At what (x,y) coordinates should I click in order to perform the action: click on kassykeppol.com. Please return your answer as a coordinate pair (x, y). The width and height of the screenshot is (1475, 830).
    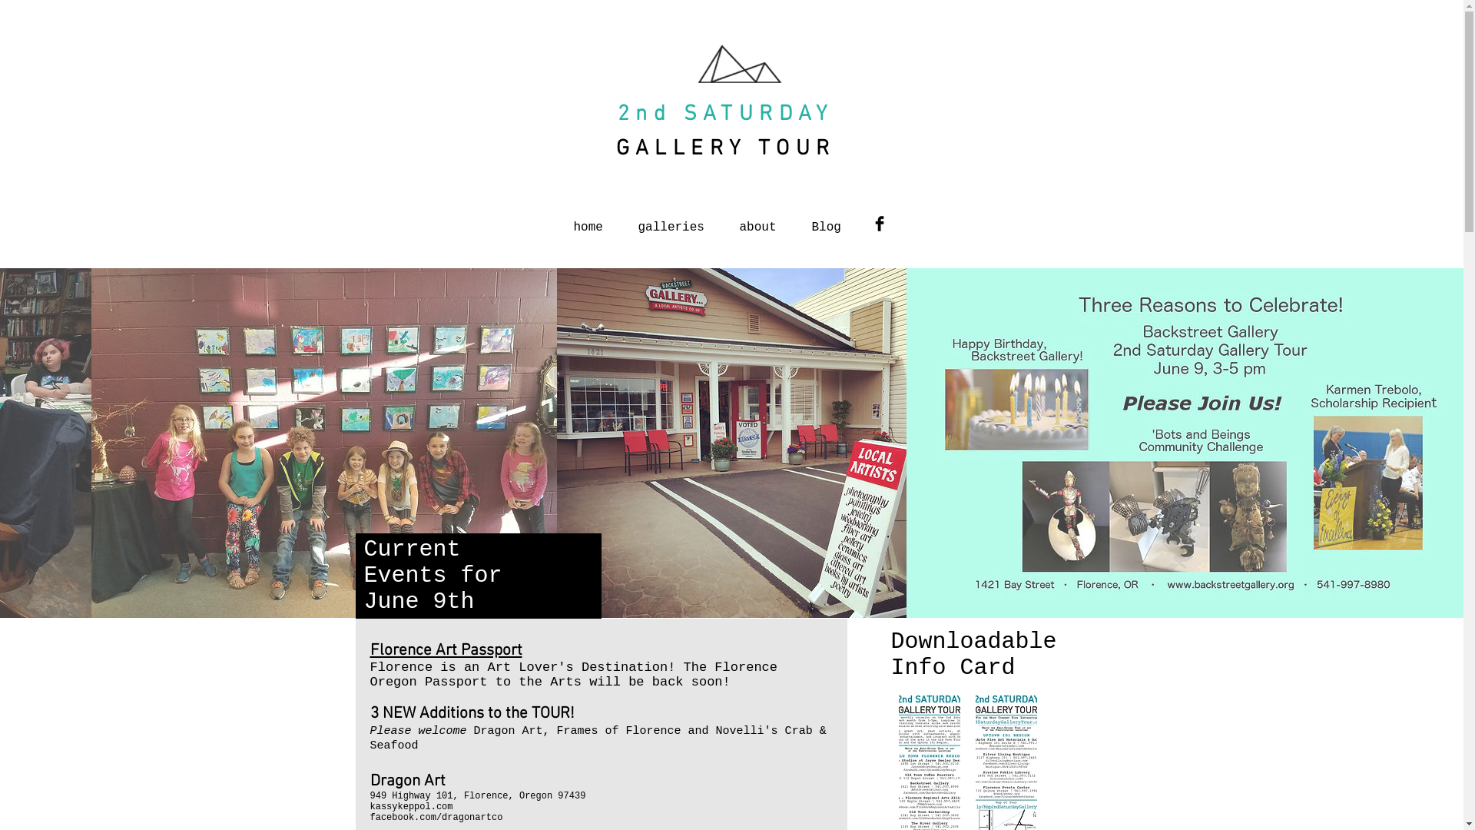
    Looking at the image, I should click on (412, 807).